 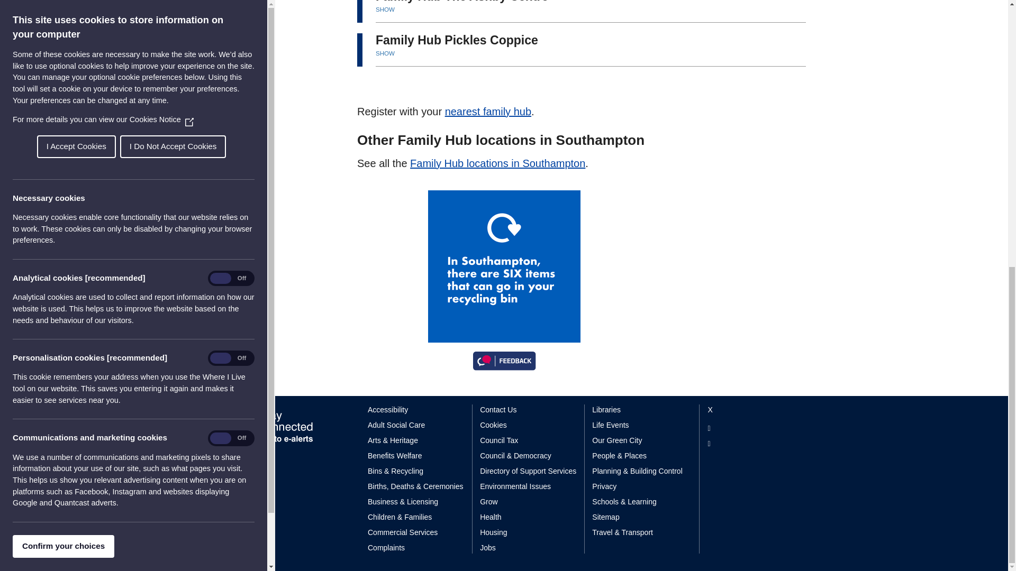 I want to click on Family hub locations, so click(x=497, y=163).